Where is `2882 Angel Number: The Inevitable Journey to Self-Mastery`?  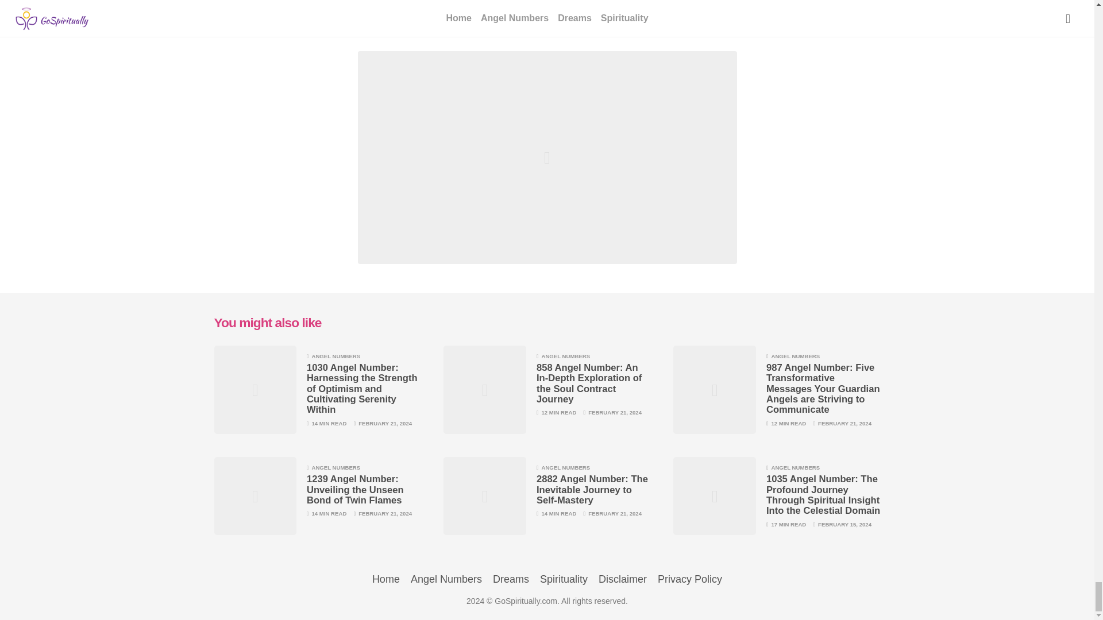
2882 Angel Number: The Inevitable Journey to Self-Mastery is located at coordinates (592, 490).